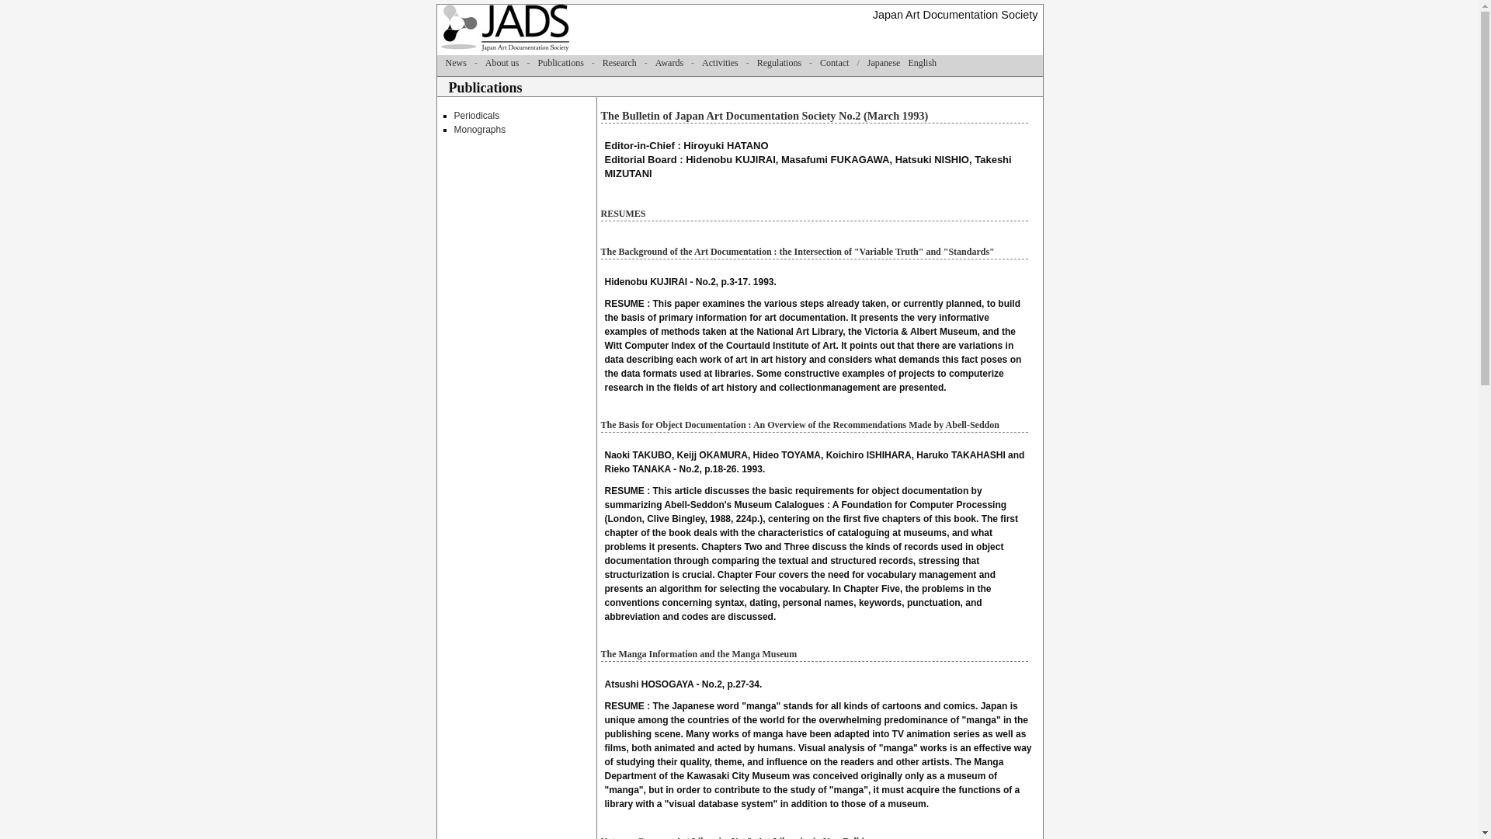 This screenshot has width=1491, height=839. I want to click on Awards, so click(669, 62).